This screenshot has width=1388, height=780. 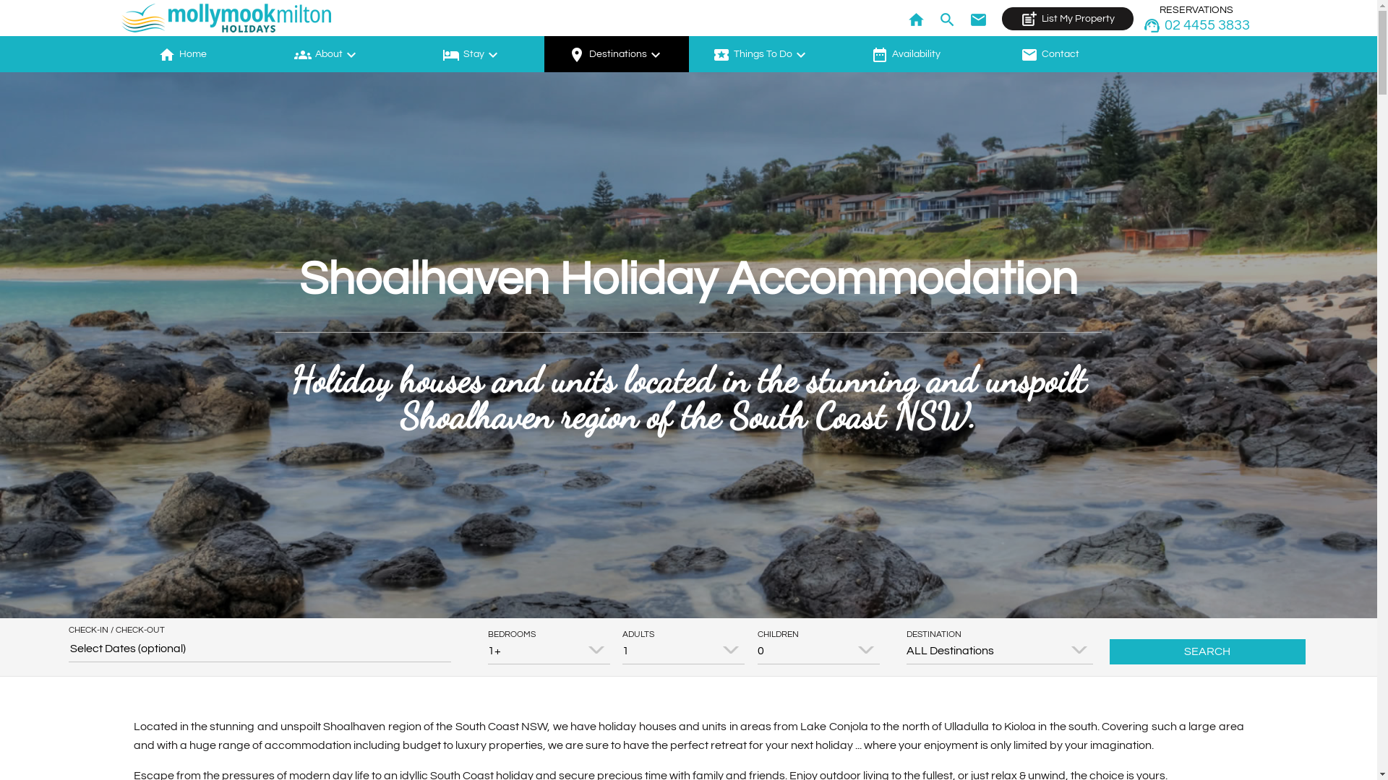 What do you see at coordinates (905, 54) in the screenshot?
I see `date_rangeAvailability` at bounding box center [905, 54].